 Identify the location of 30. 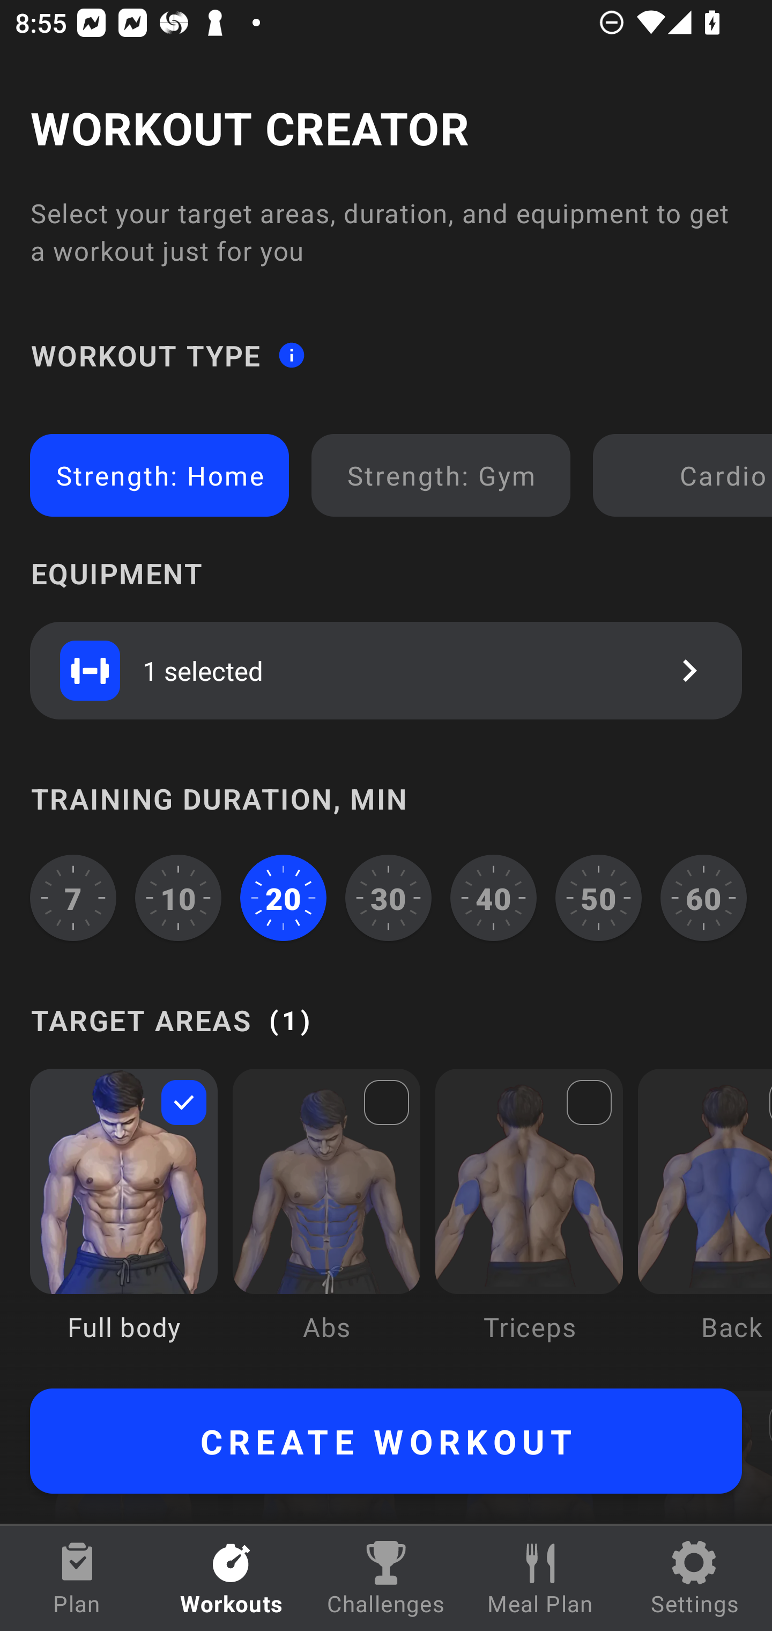
(388, 898).